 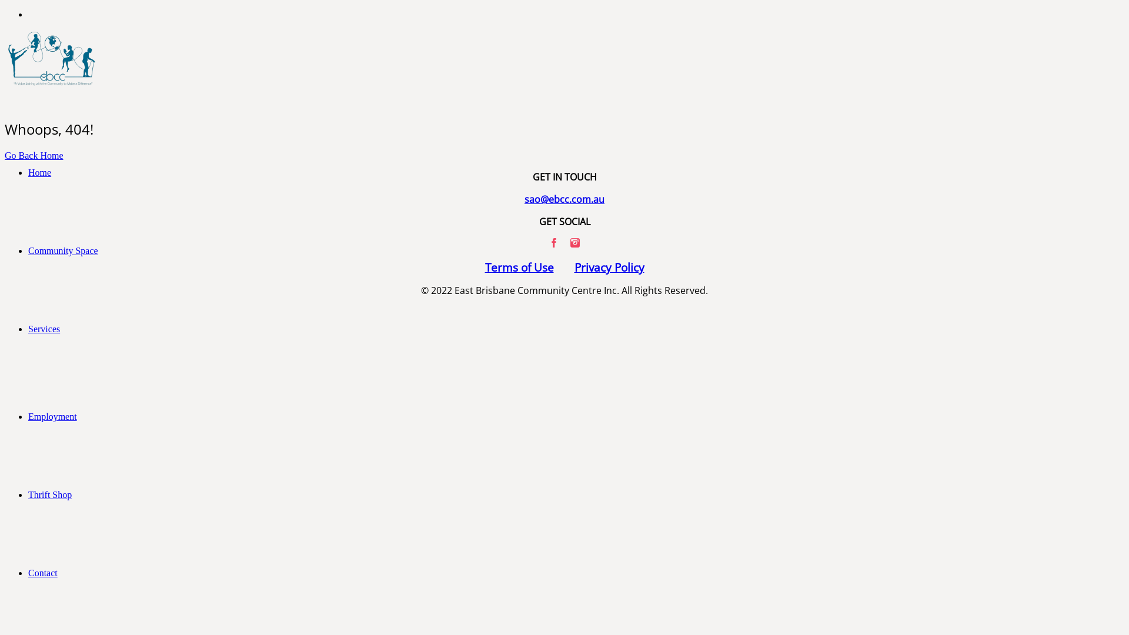 I want to click on Community Space, so click(x=64, y=250).